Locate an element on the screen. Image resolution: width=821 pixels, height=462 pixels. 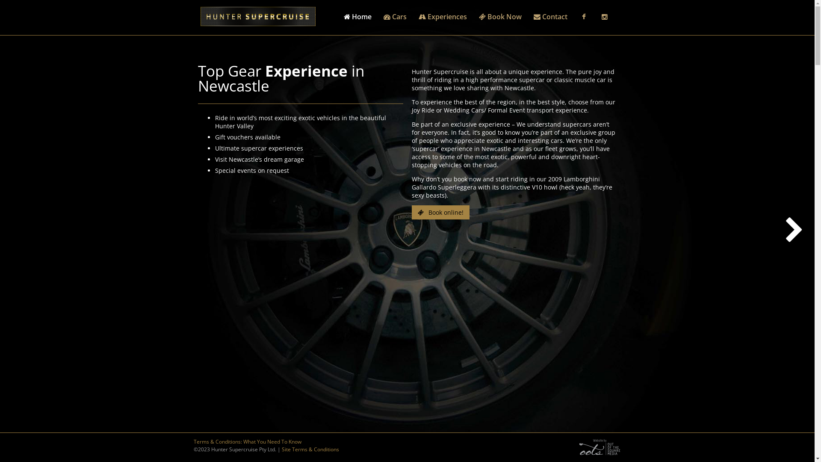
Experiences is located at coordinates (443, 17).